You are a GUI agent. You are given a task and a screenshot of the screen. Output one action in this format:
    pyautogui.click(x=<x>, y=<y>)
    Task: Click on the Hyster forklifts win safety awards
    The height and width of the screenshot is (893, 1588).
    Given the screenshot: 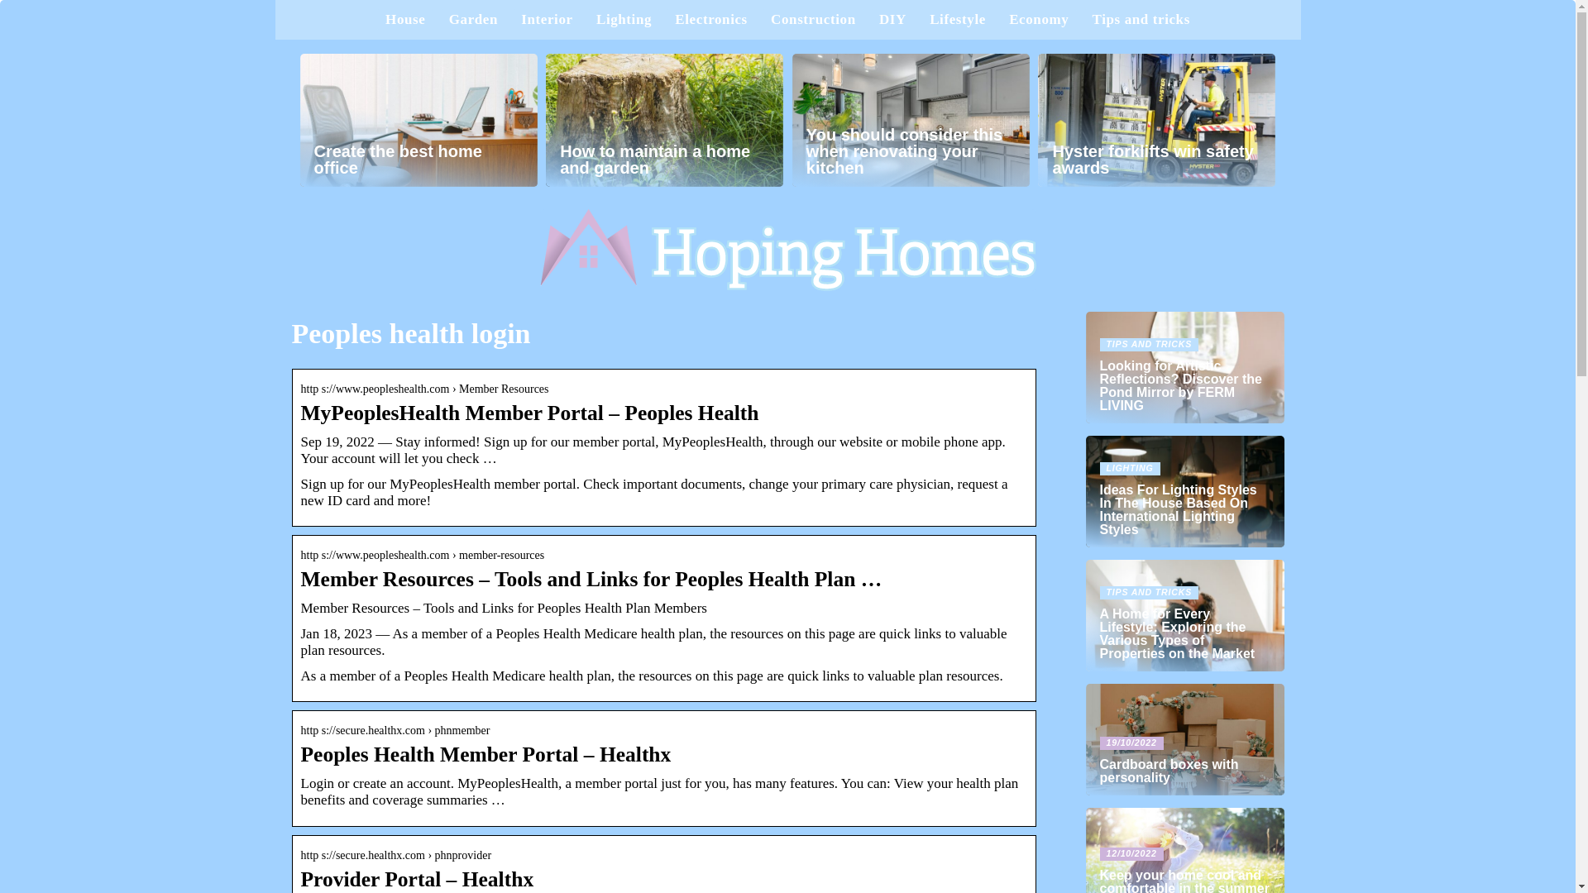 What is the action you would take?
    pyautogui.click(x=1156, y=119)
    